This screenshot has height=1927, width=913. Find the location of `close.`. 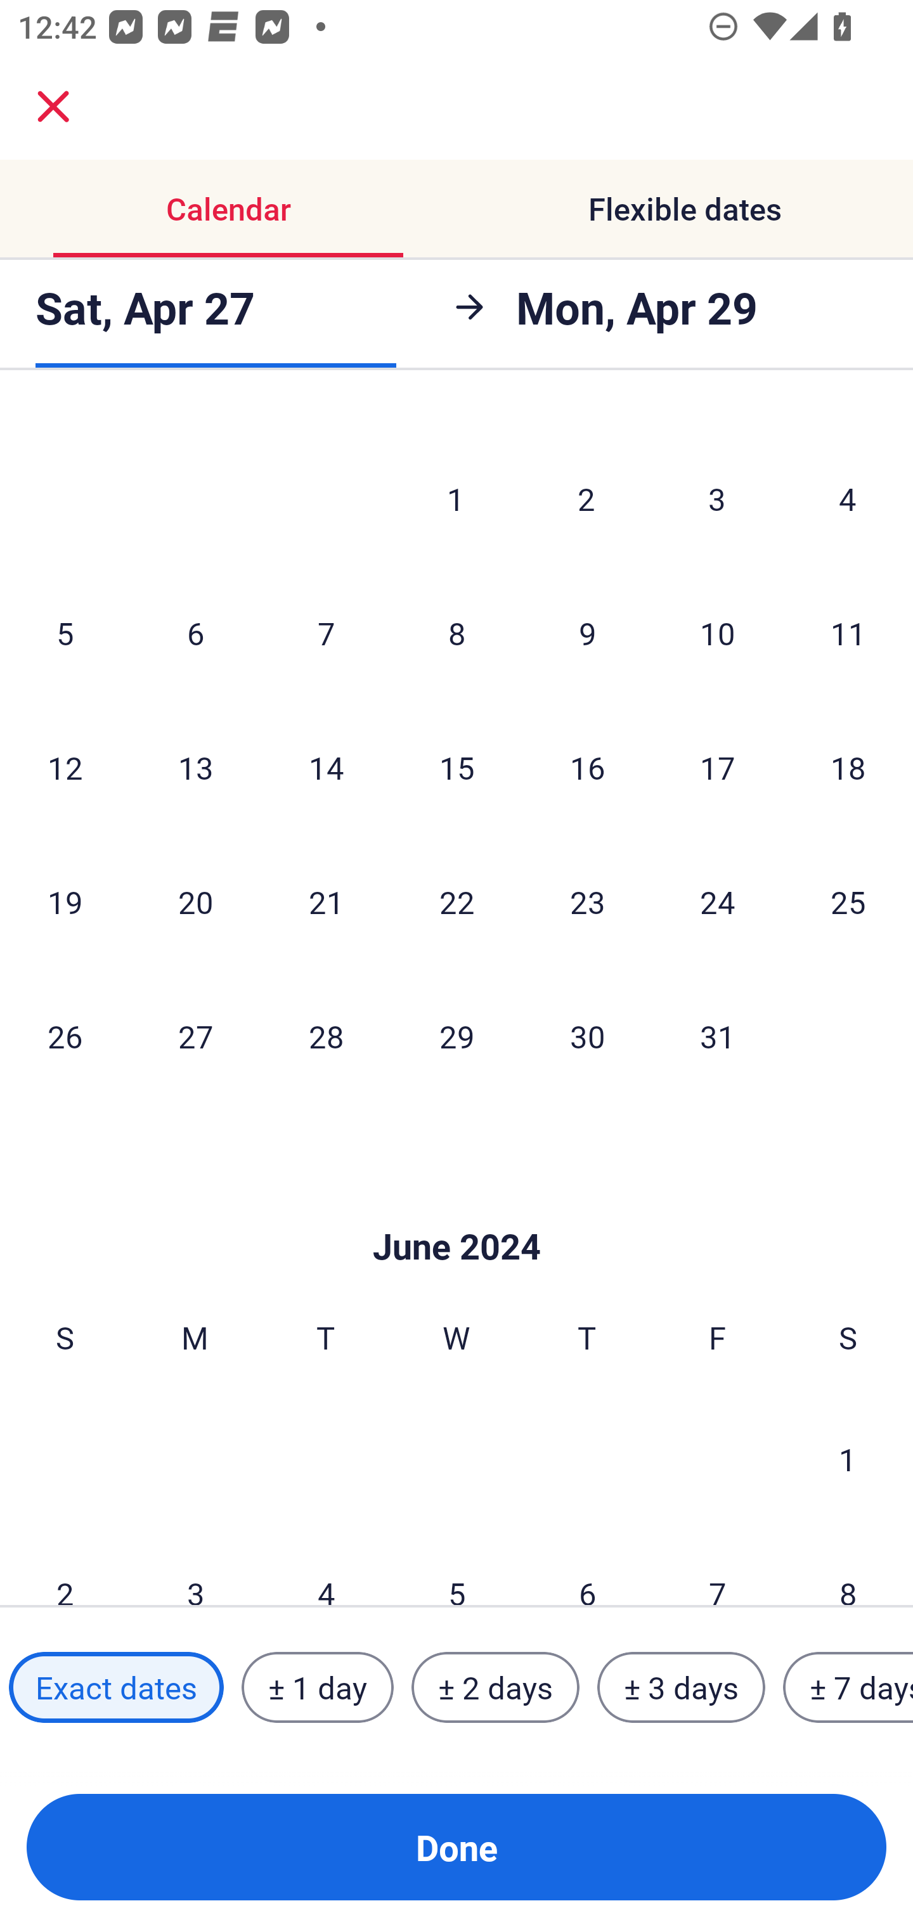

close. is located at coordinates (53, 106).